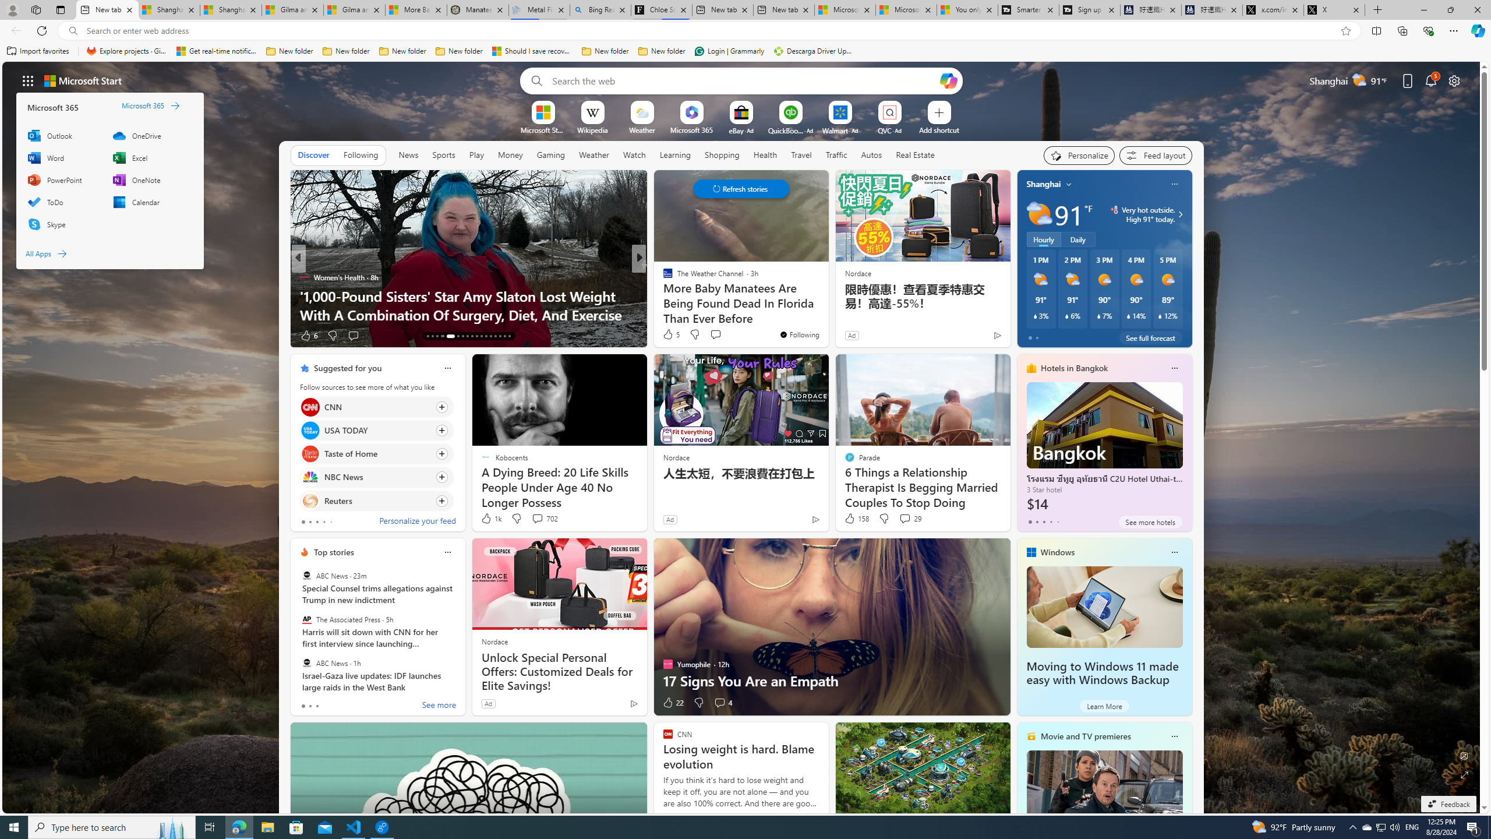  What do you see at coordinates (1058, 521) in the screenshot?
I see `tab-4` at bounding box center [1058, 521].